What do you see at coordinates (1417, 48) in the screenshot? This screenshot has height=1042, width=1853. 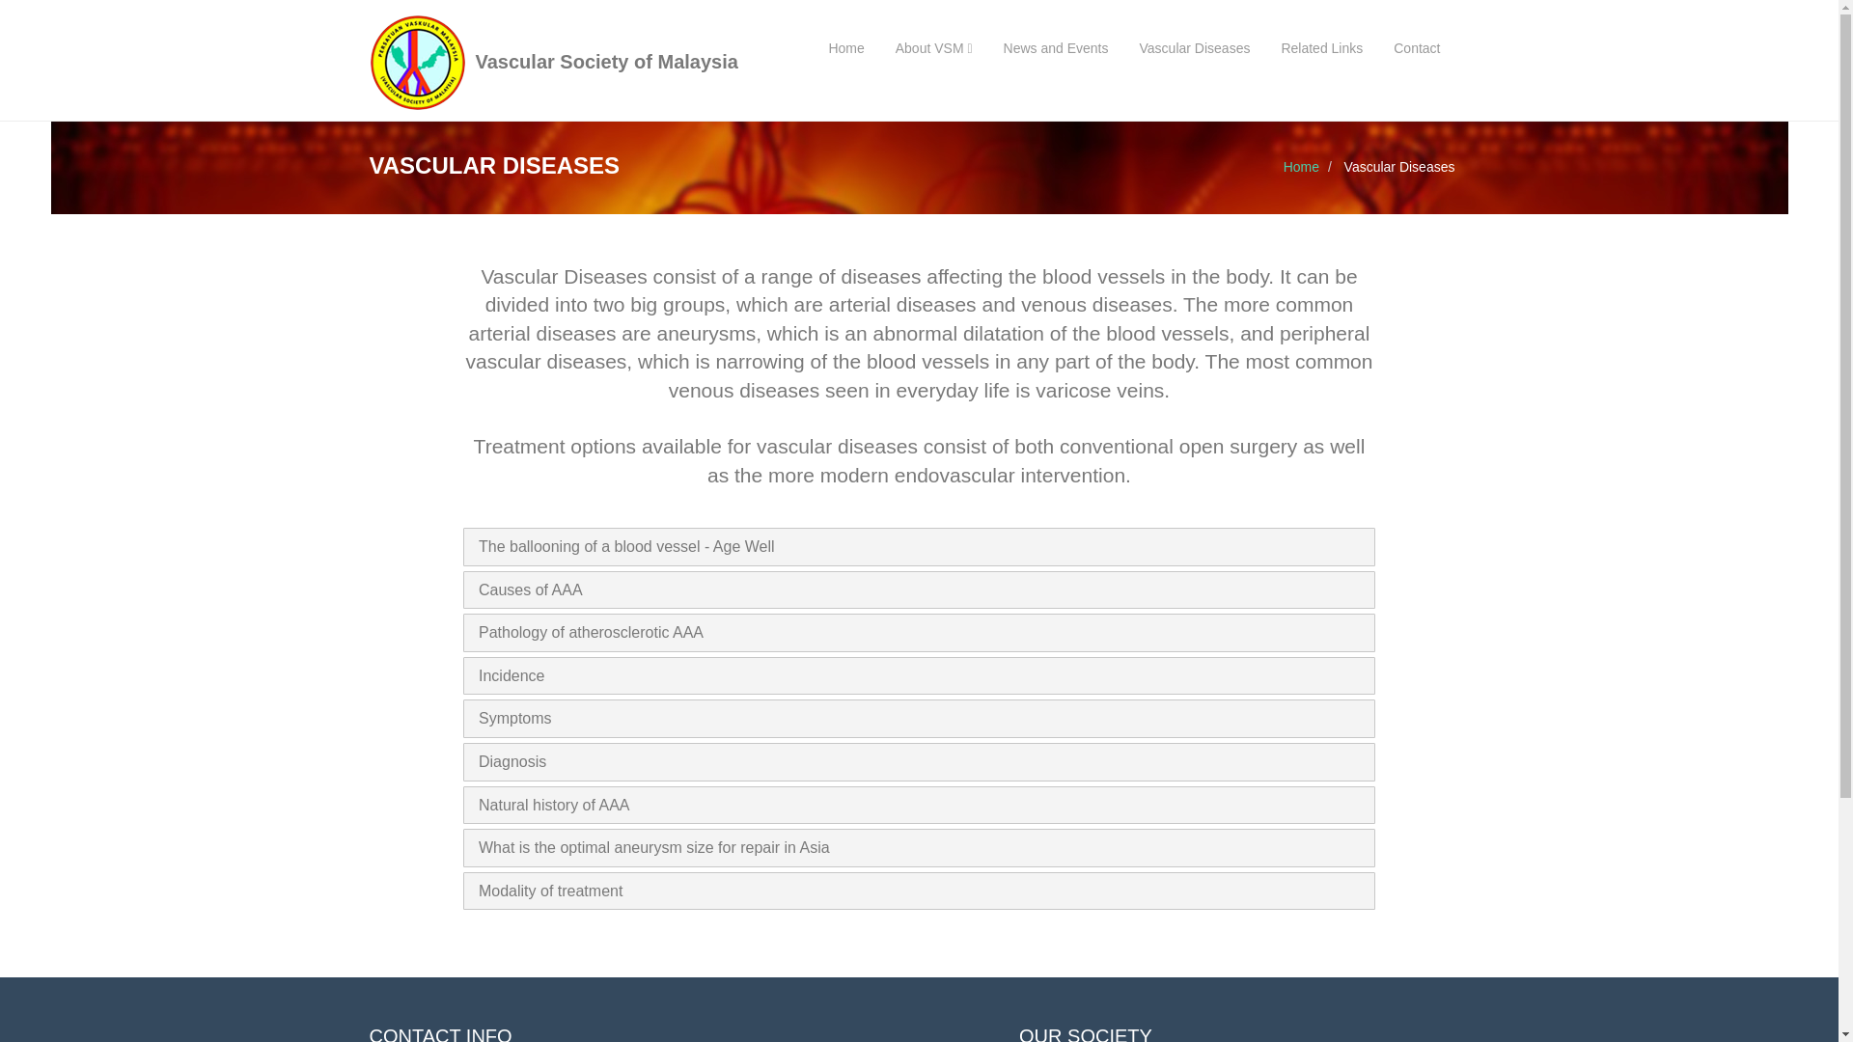 I see `Contact` at bounding box center [1417, 48].